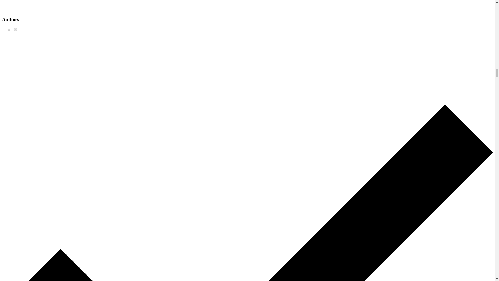 This screenshot has height=281, width=499. Describe the element at coordinates (15, 29) in the screenshot. I see `Cheung, Alan` at that location.